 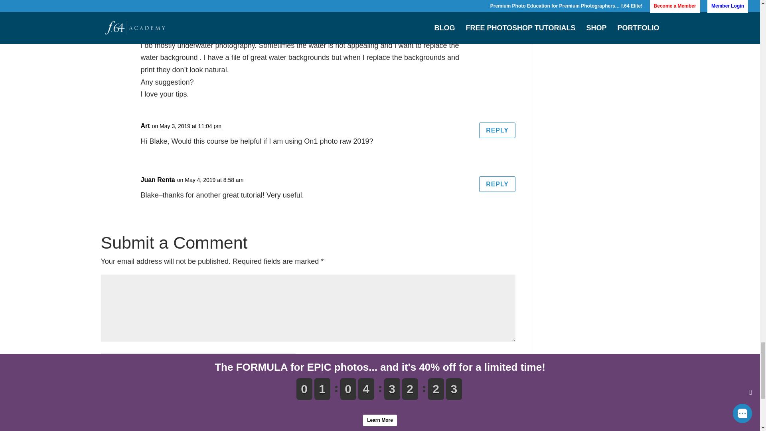 I want to click on Submit Comment, so click(x=476, y=429).